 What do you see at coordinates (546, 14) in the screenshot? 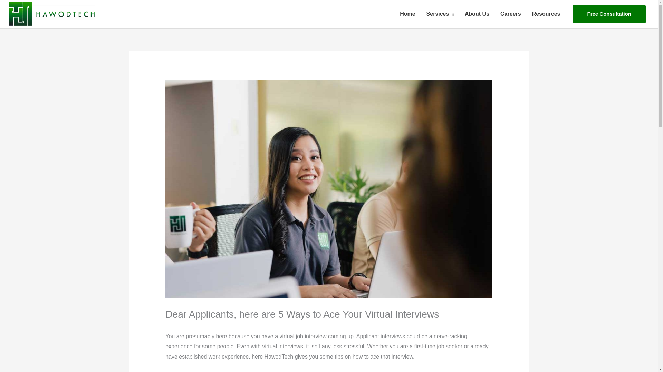
I see `Resources` at bounding box center [546, 14].